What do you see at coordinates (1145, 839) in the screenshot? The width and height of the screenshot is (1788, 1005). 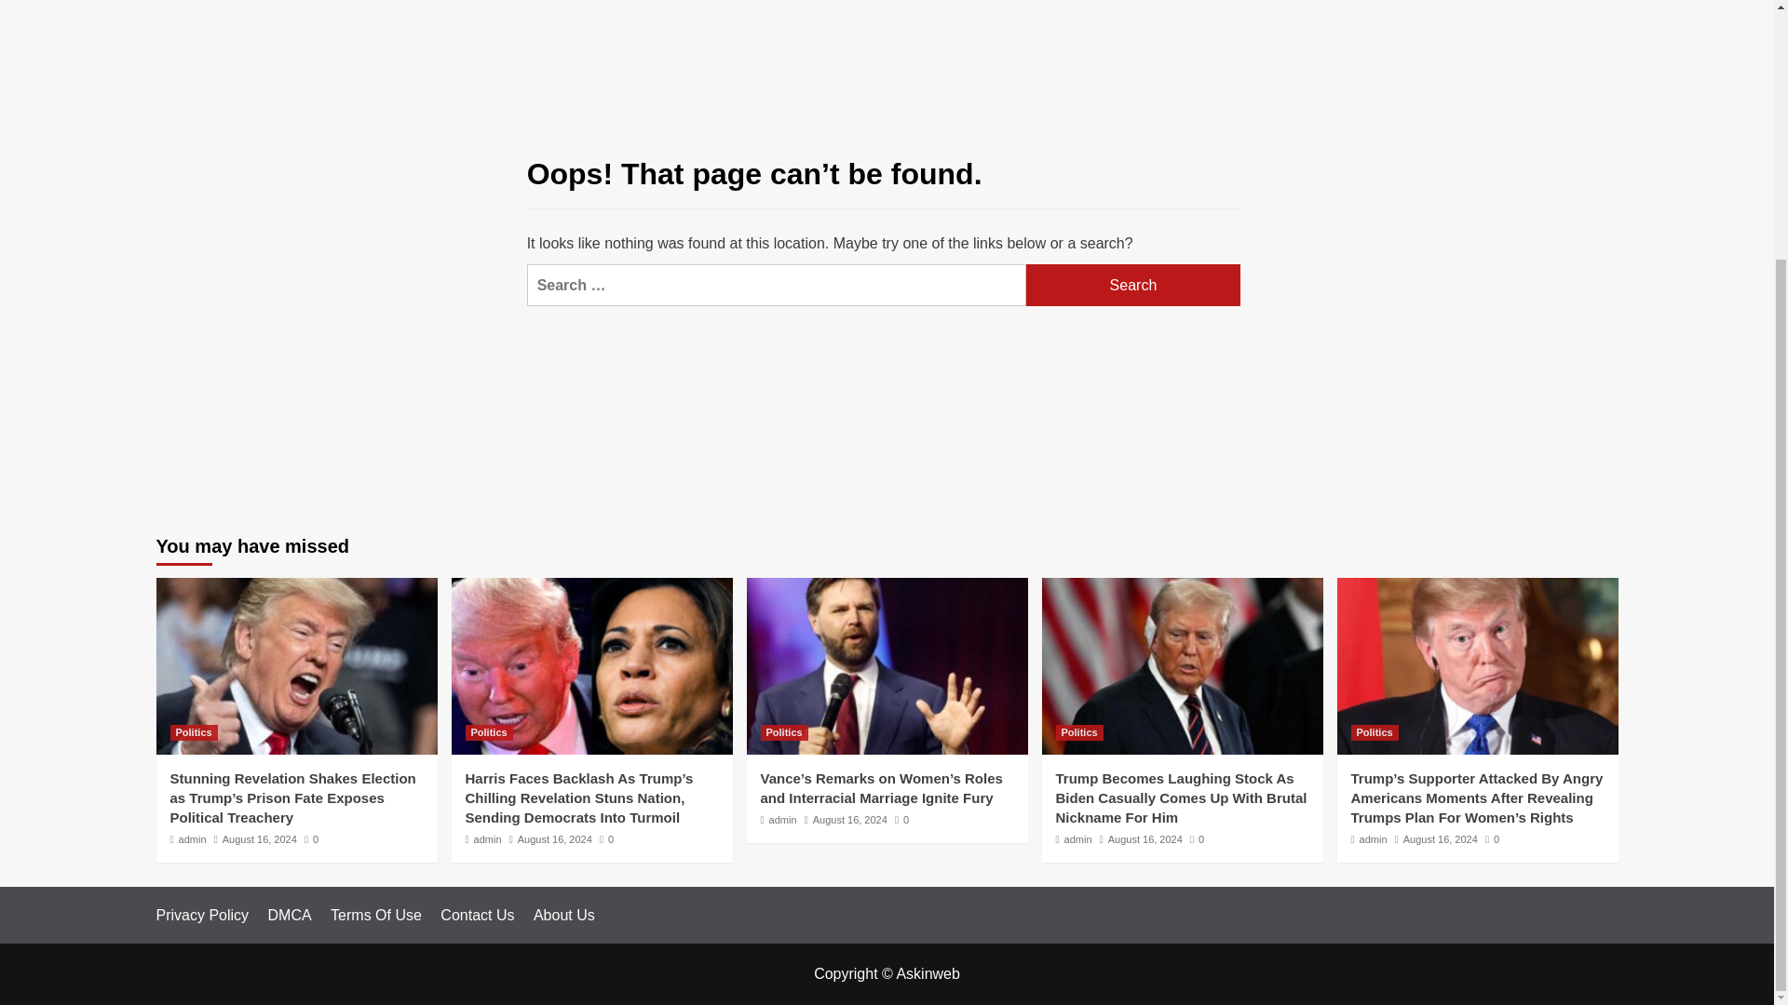 I see `August 16, 2024` at bounding box center [1145, 839].